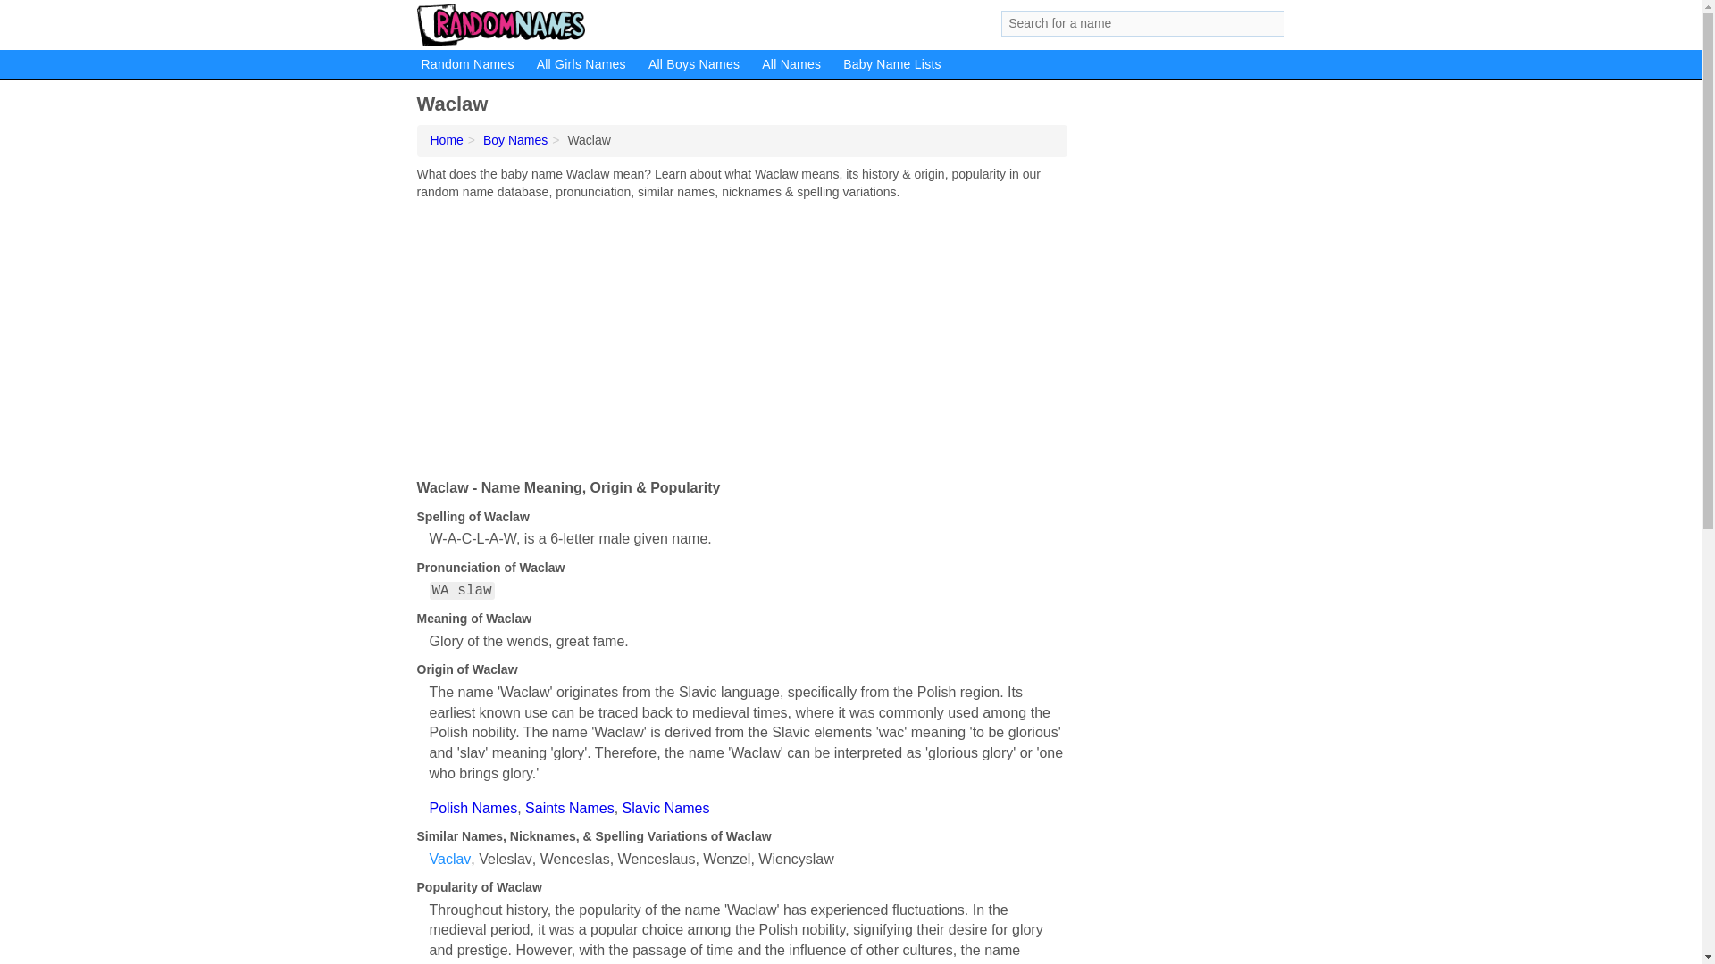 Image resolution: width=1715 pixels, height=964 pixels. I want to click on Home, so click(447, 140).